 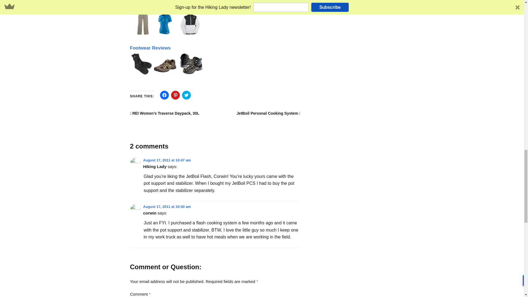 What do you see at coordinates (167, 64) in the screenshot?
I see `Footwear Reviews` at bounding box center [167, 64].